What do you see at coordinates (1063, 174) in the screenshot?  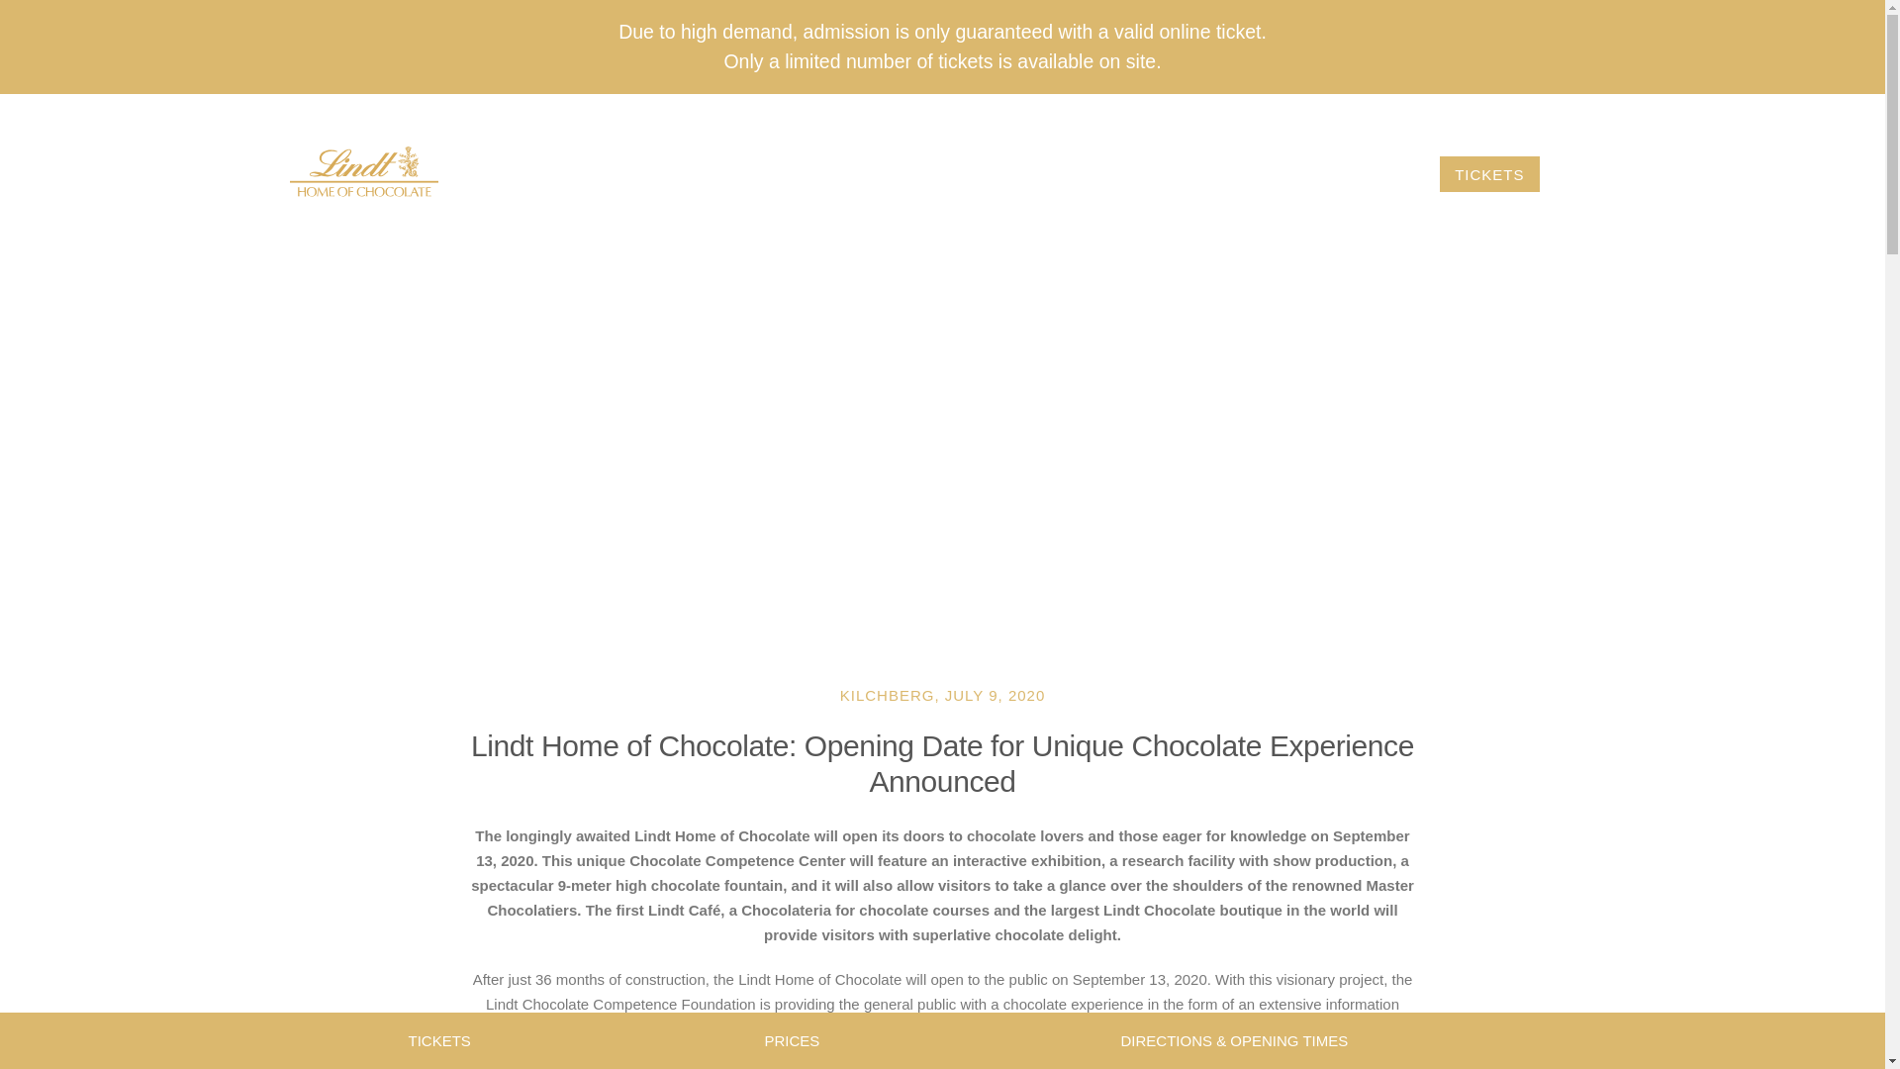 I see `SHOP` at bounding box center [1063, 174].